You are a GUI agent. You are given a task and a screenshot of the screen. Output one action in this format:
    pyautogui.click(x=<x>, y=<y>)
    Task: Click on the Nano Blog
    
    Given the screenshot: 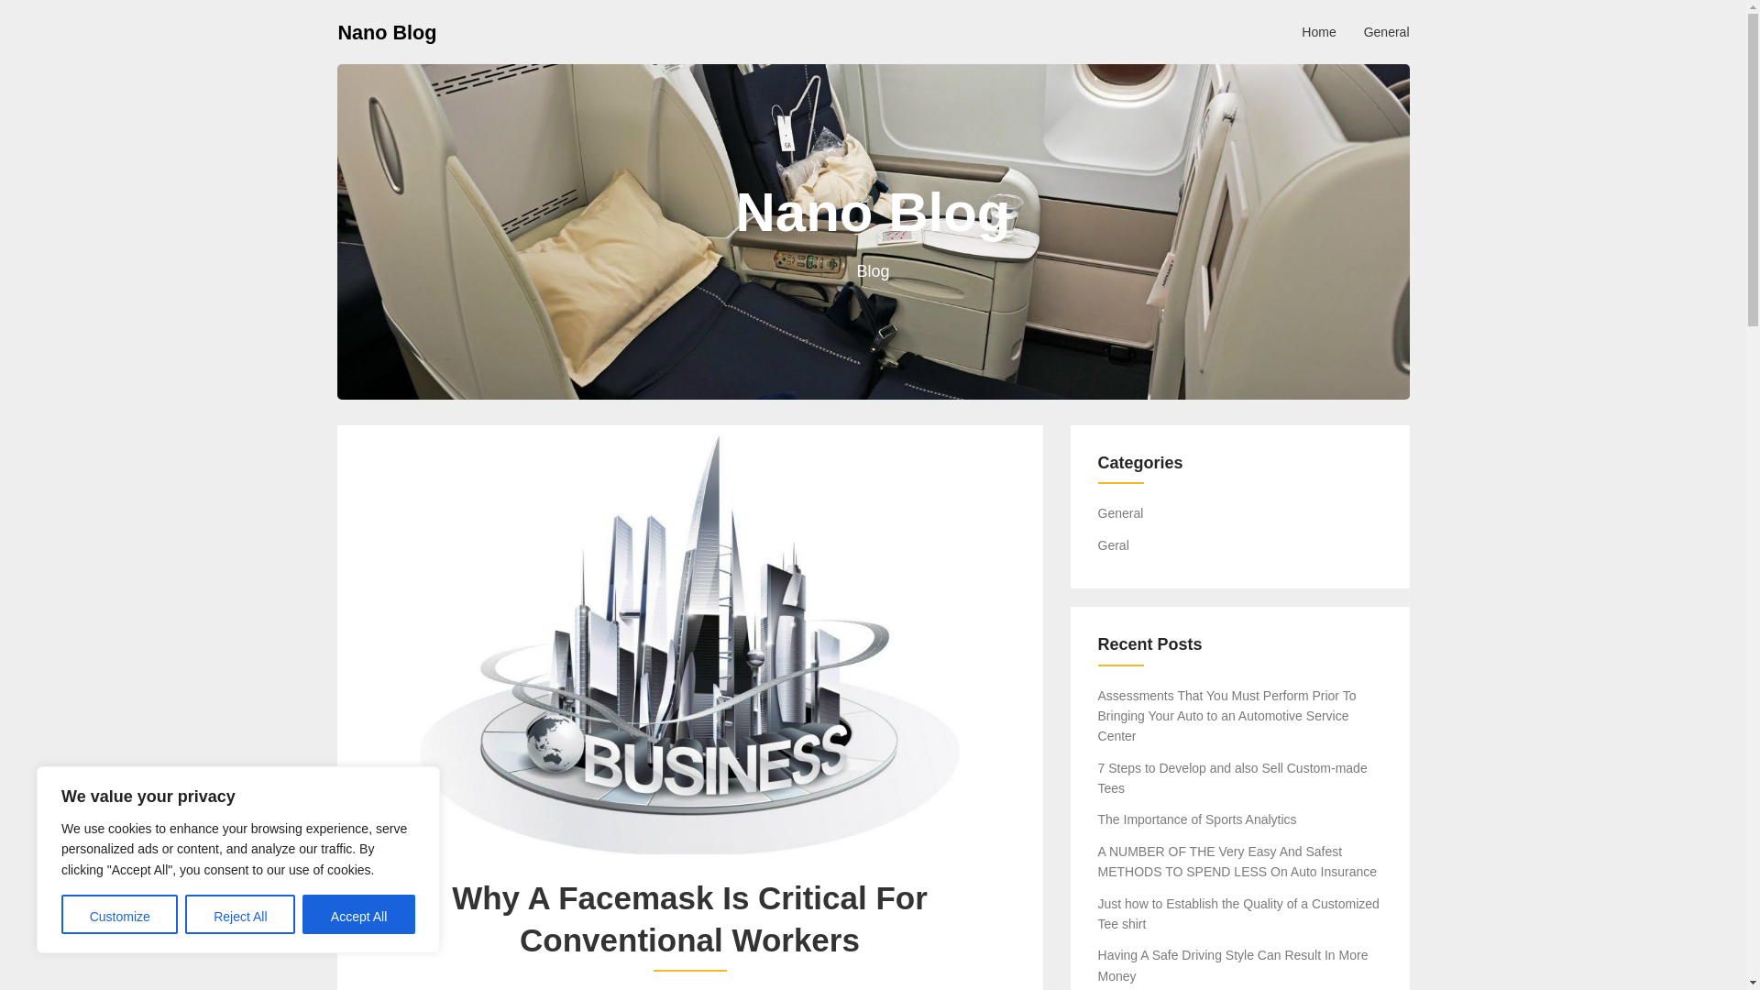 What is the action you would take?
    pyautogui.click(x=387, y=31)
    